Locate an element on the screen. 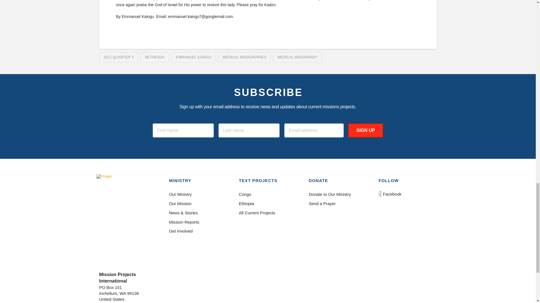 The image size is (540, 303). Ethiopia is located at coordinates (267, 204).